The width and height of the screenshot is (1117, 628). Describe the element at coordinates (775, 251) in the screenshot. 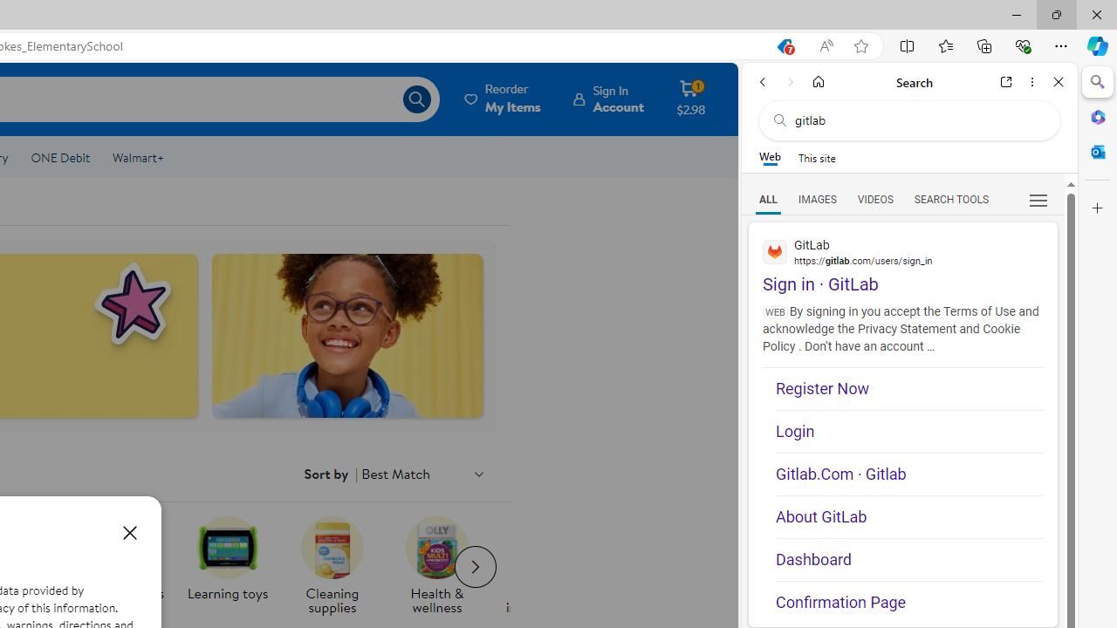

I see `Global web icon` at that location.